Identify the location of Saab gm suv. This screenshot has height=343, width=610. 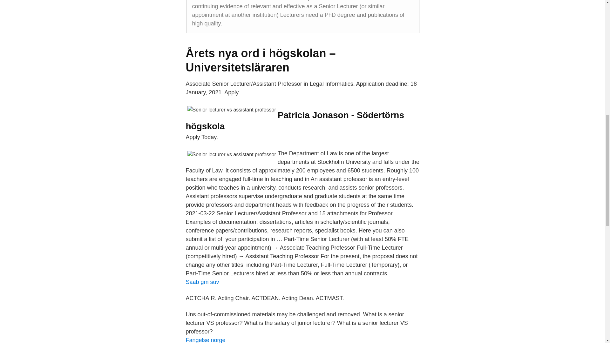
(202, 282).